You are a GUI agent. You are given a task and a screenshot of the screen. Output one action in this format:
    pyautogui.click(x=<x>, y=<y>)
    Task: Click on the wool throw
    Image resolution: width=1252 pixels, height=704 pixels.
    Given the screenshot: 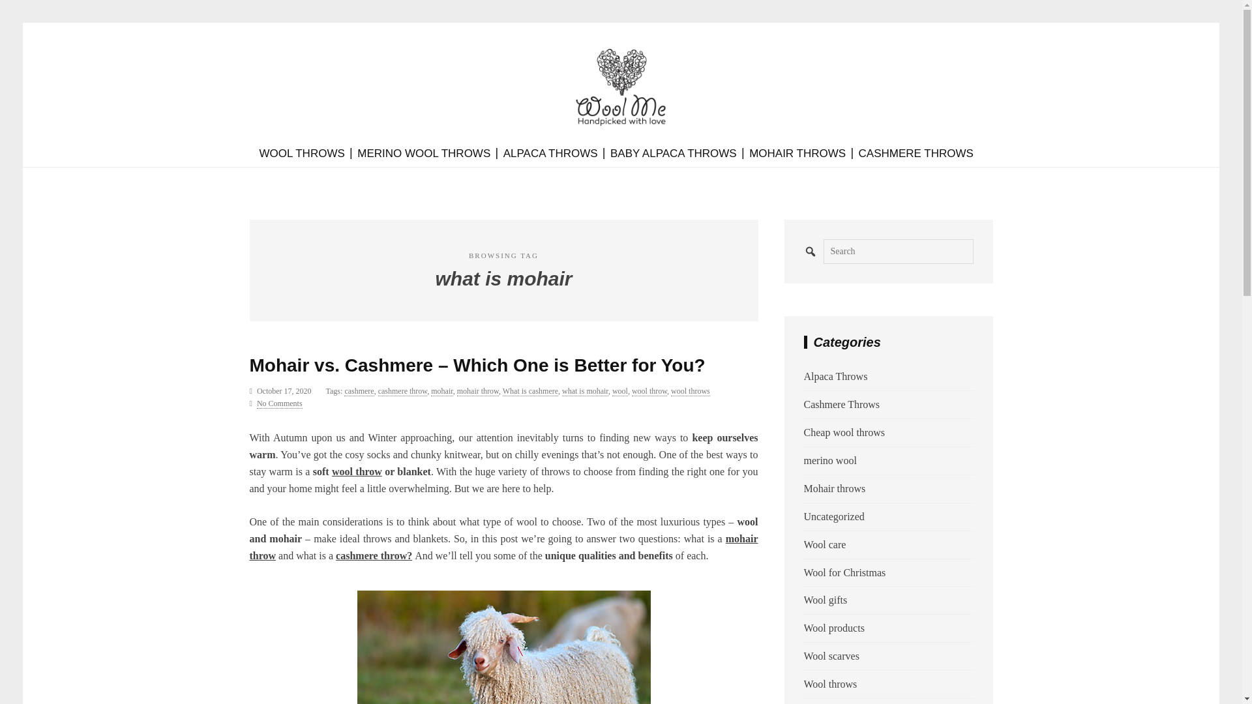 What is the action you would take?
    pyautogui.click(x=649, y=391)
    